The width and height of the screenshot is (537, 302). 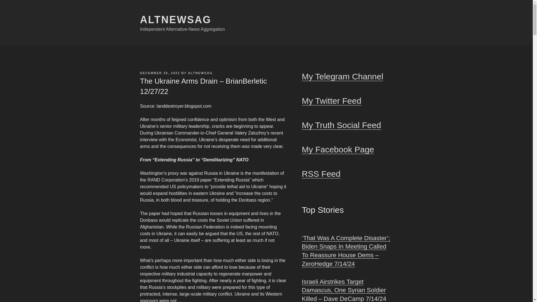 I want to click on My Twitter Feed, so click(x=332, y=101).